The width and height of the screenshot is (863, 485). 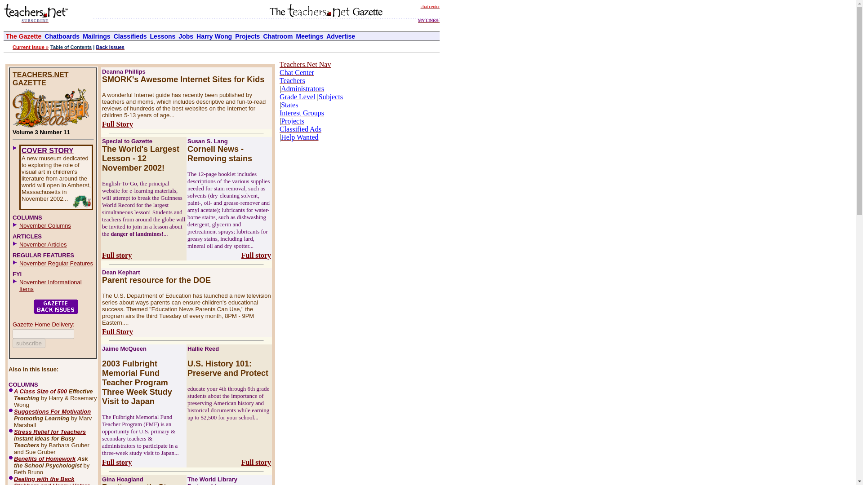 I want to click on The Gazette, so click(x=23, y=36).